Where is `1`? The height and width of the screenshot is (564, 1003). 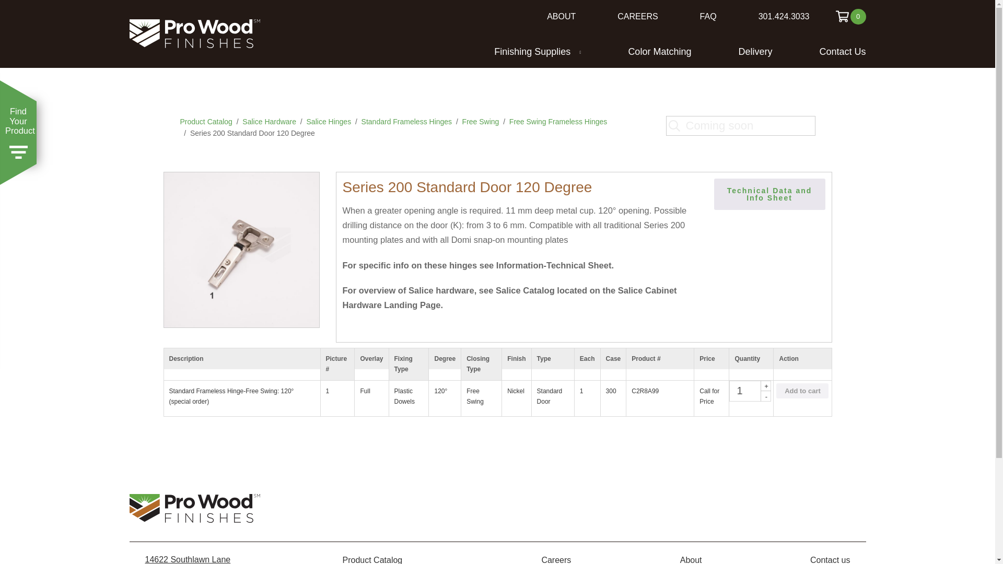
1 is located at coordinates (750, 391).